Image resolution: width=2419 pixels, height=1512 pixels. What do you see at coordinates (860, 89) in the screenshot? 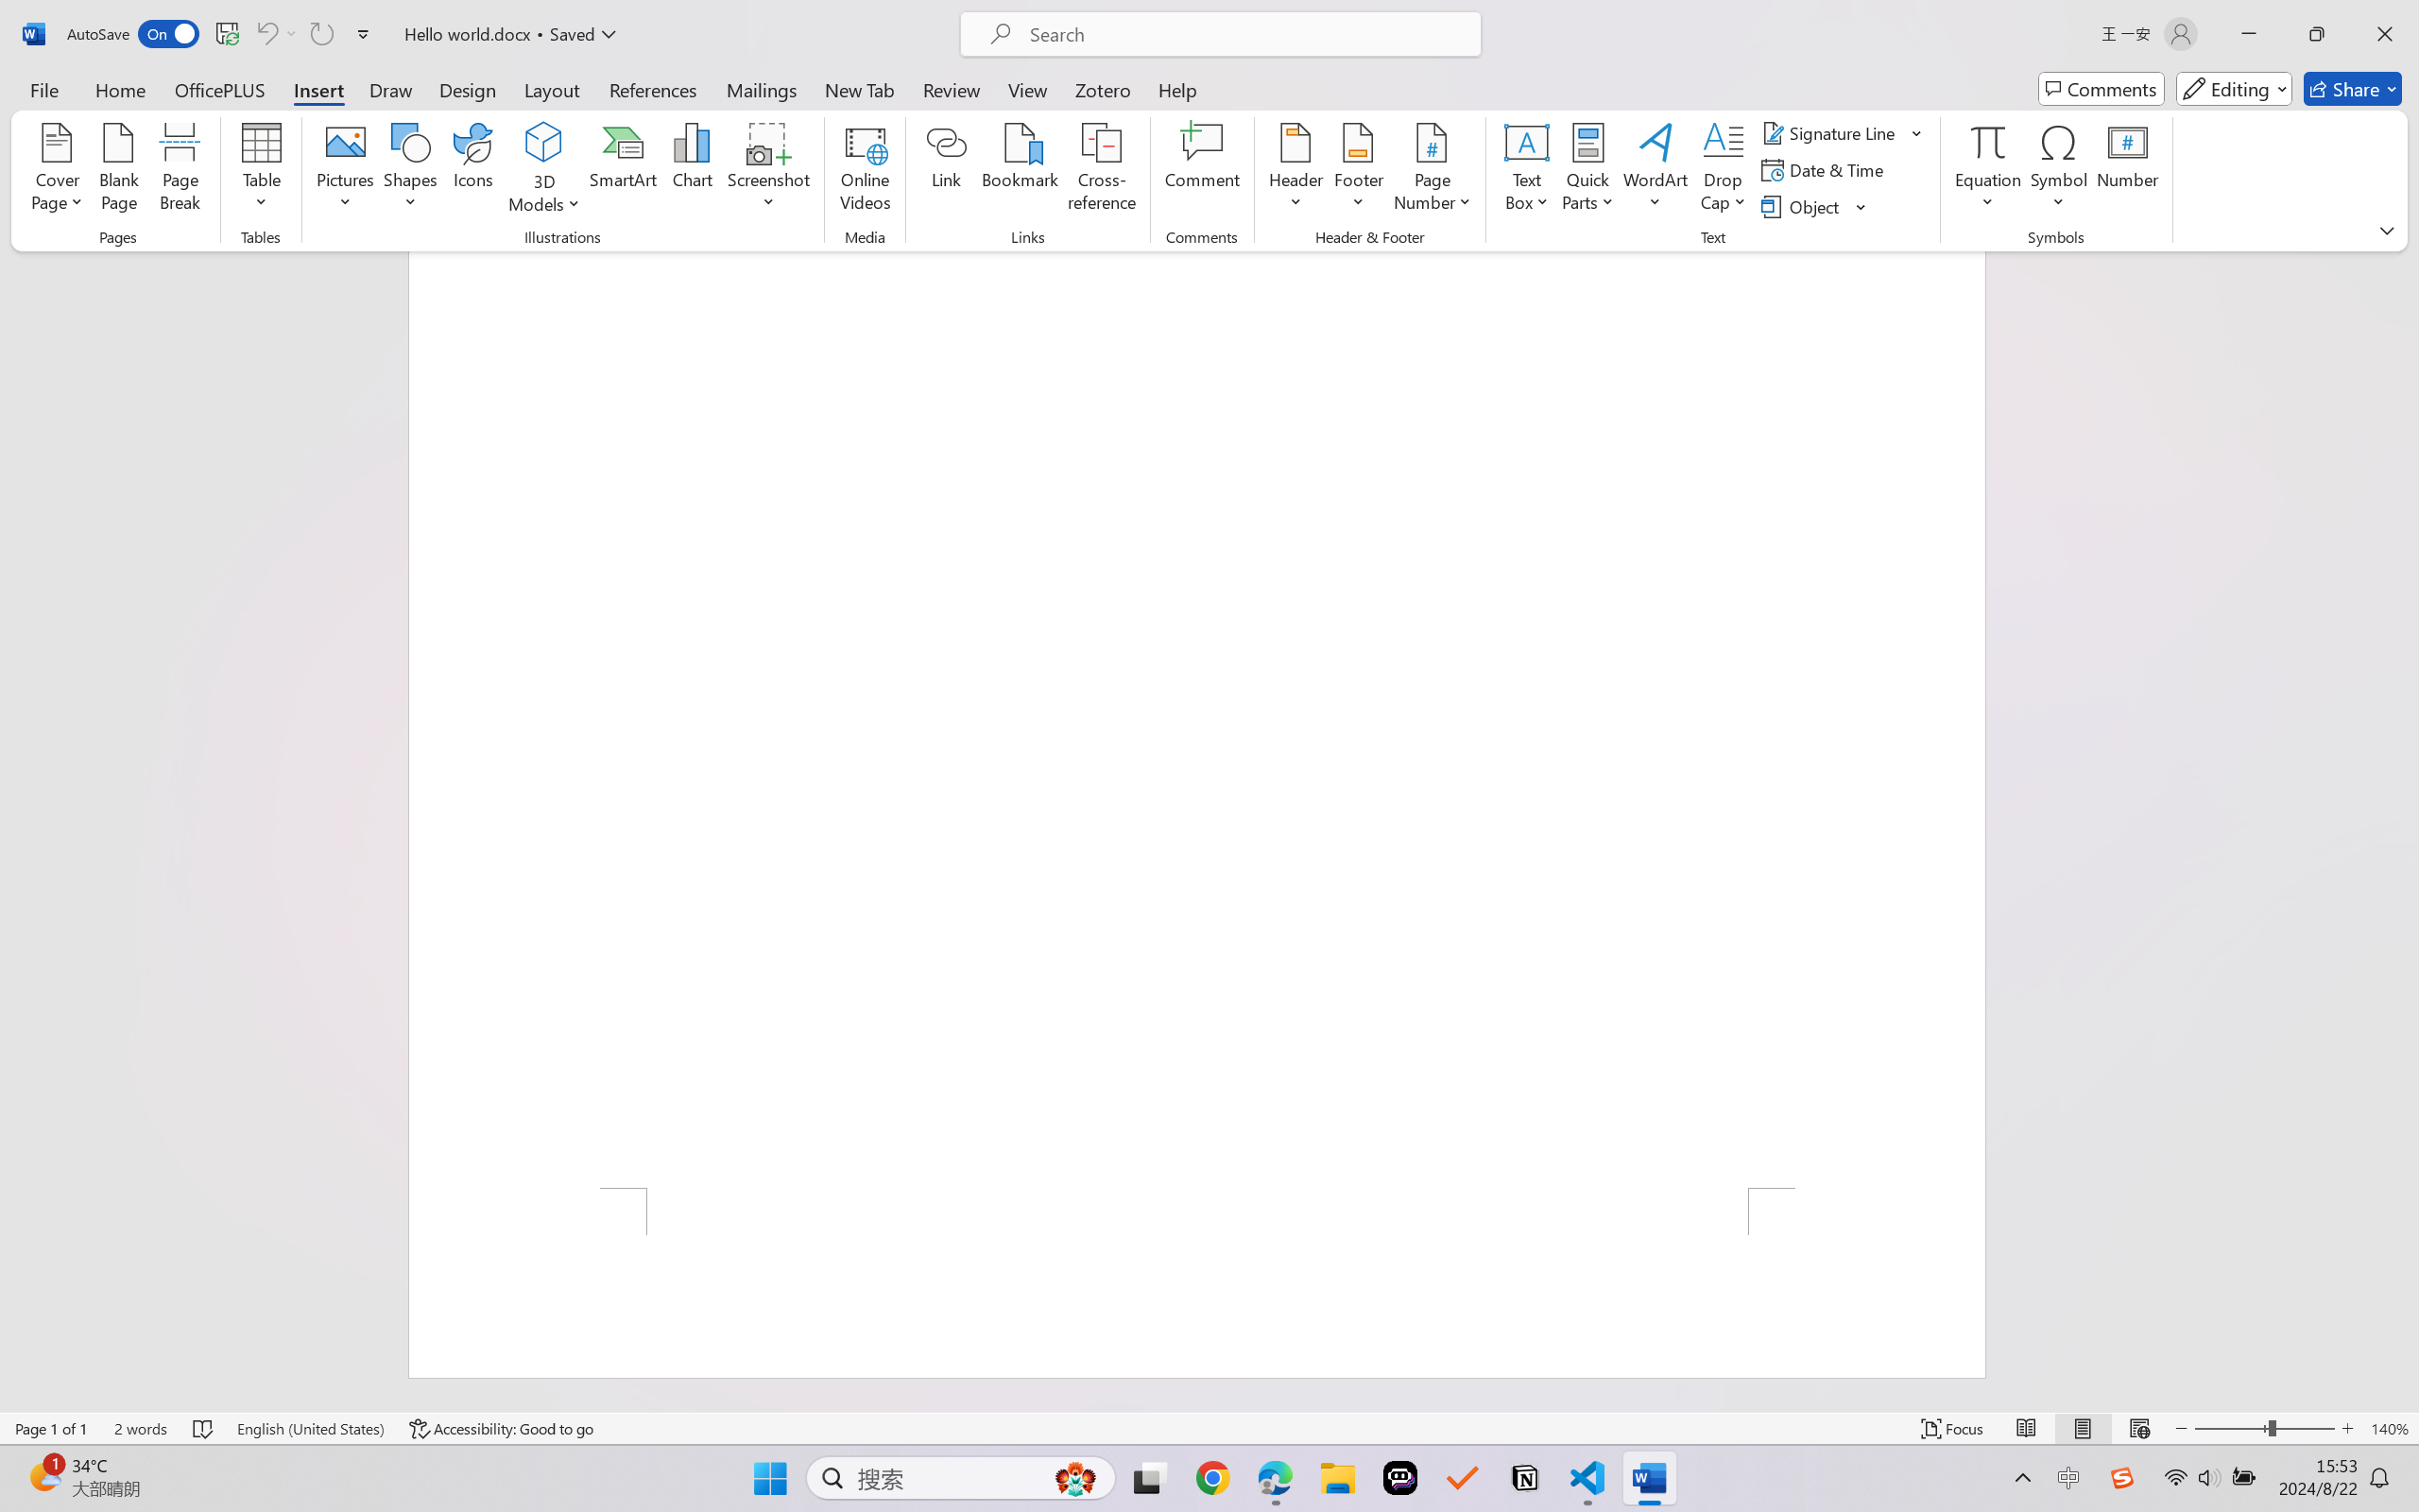
I see `New Tab` at bounding box center [860, 89].